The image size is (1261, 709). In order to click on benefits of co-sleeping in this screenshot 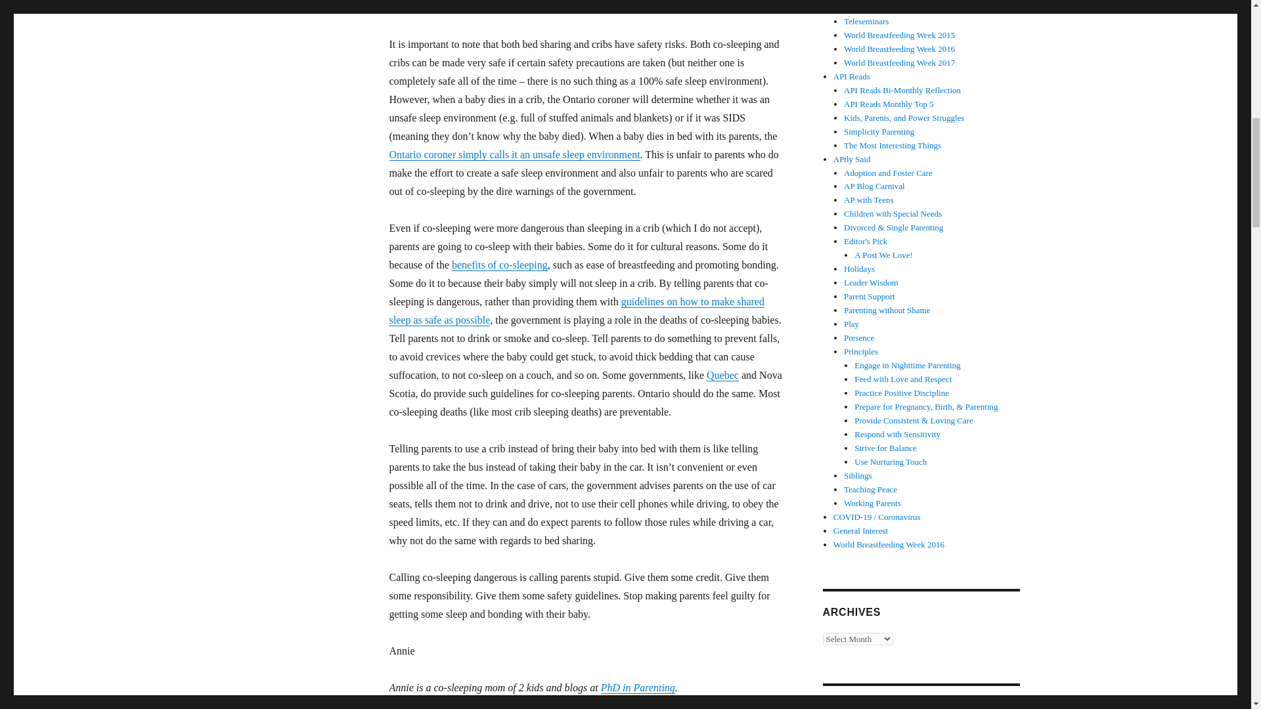, I will do `click(499, 265)`.